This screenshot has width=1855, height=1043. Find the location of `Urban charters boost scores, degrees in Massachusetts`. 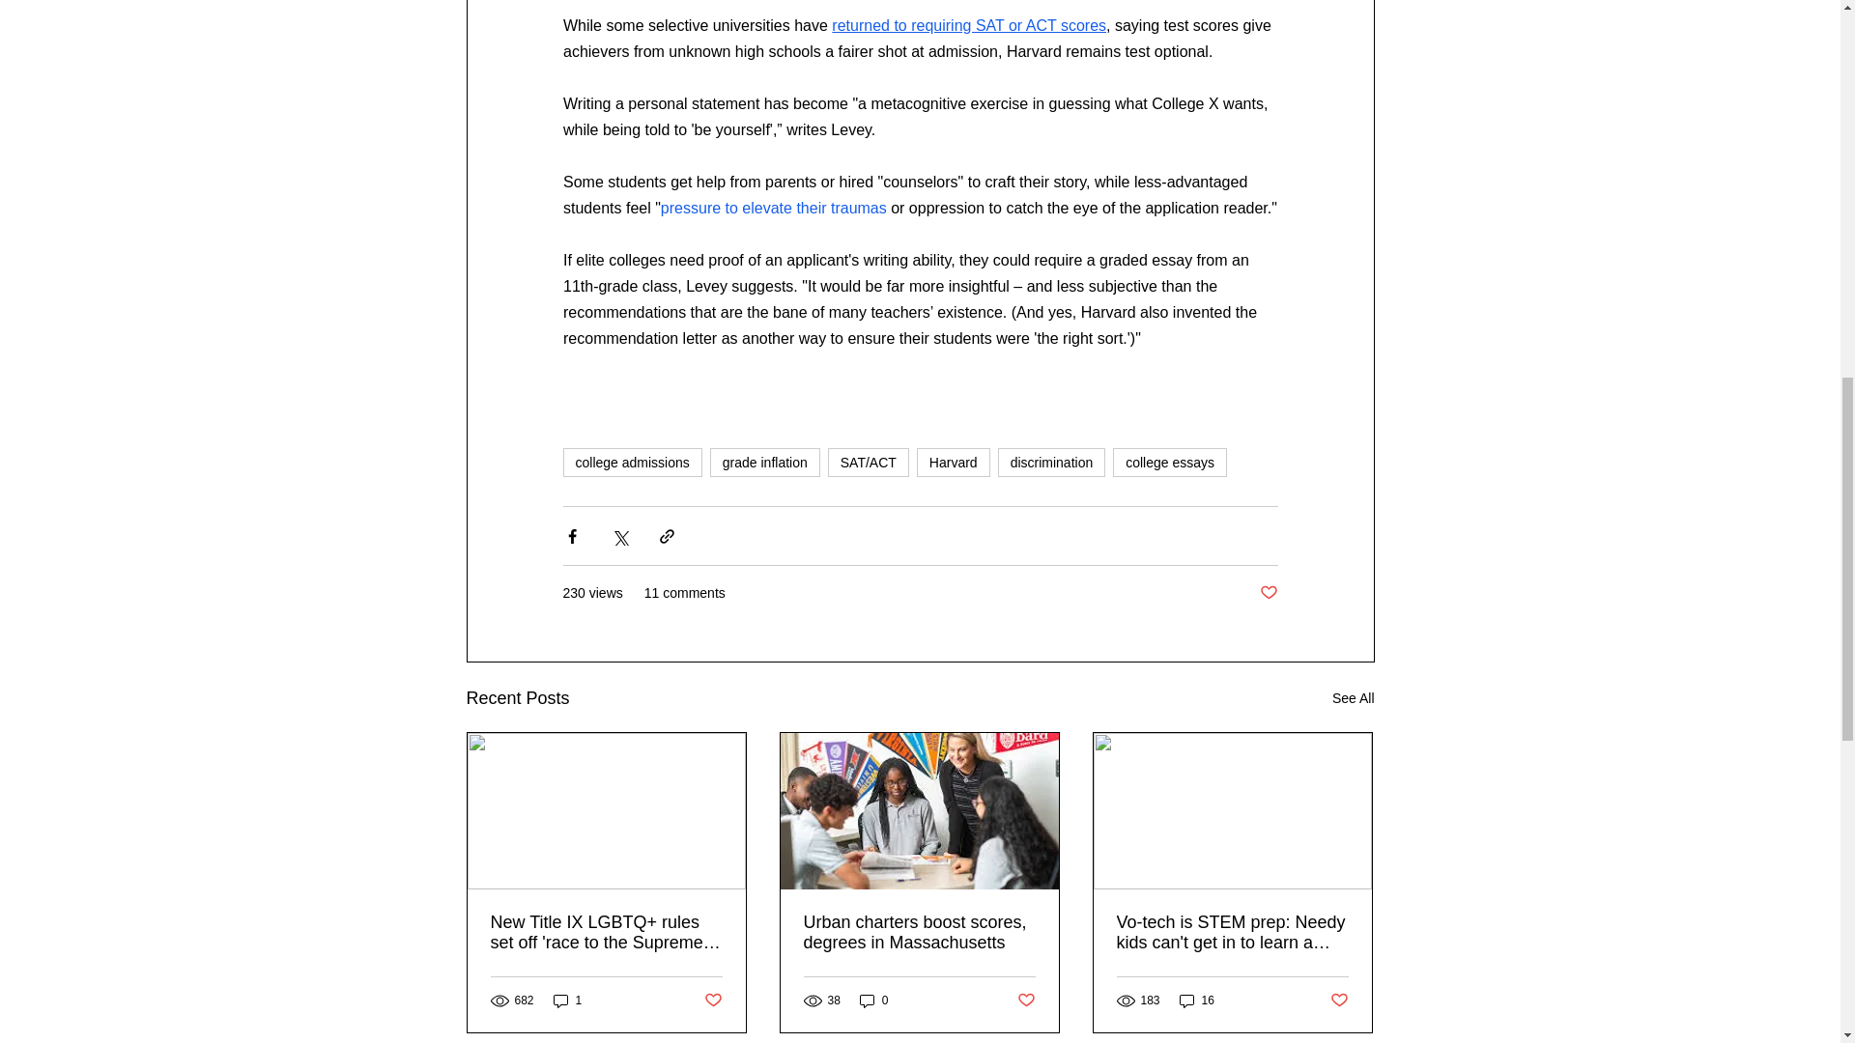

Urban charters boost scores, degrees in Massachusetts is located at coordinates (919, 933).